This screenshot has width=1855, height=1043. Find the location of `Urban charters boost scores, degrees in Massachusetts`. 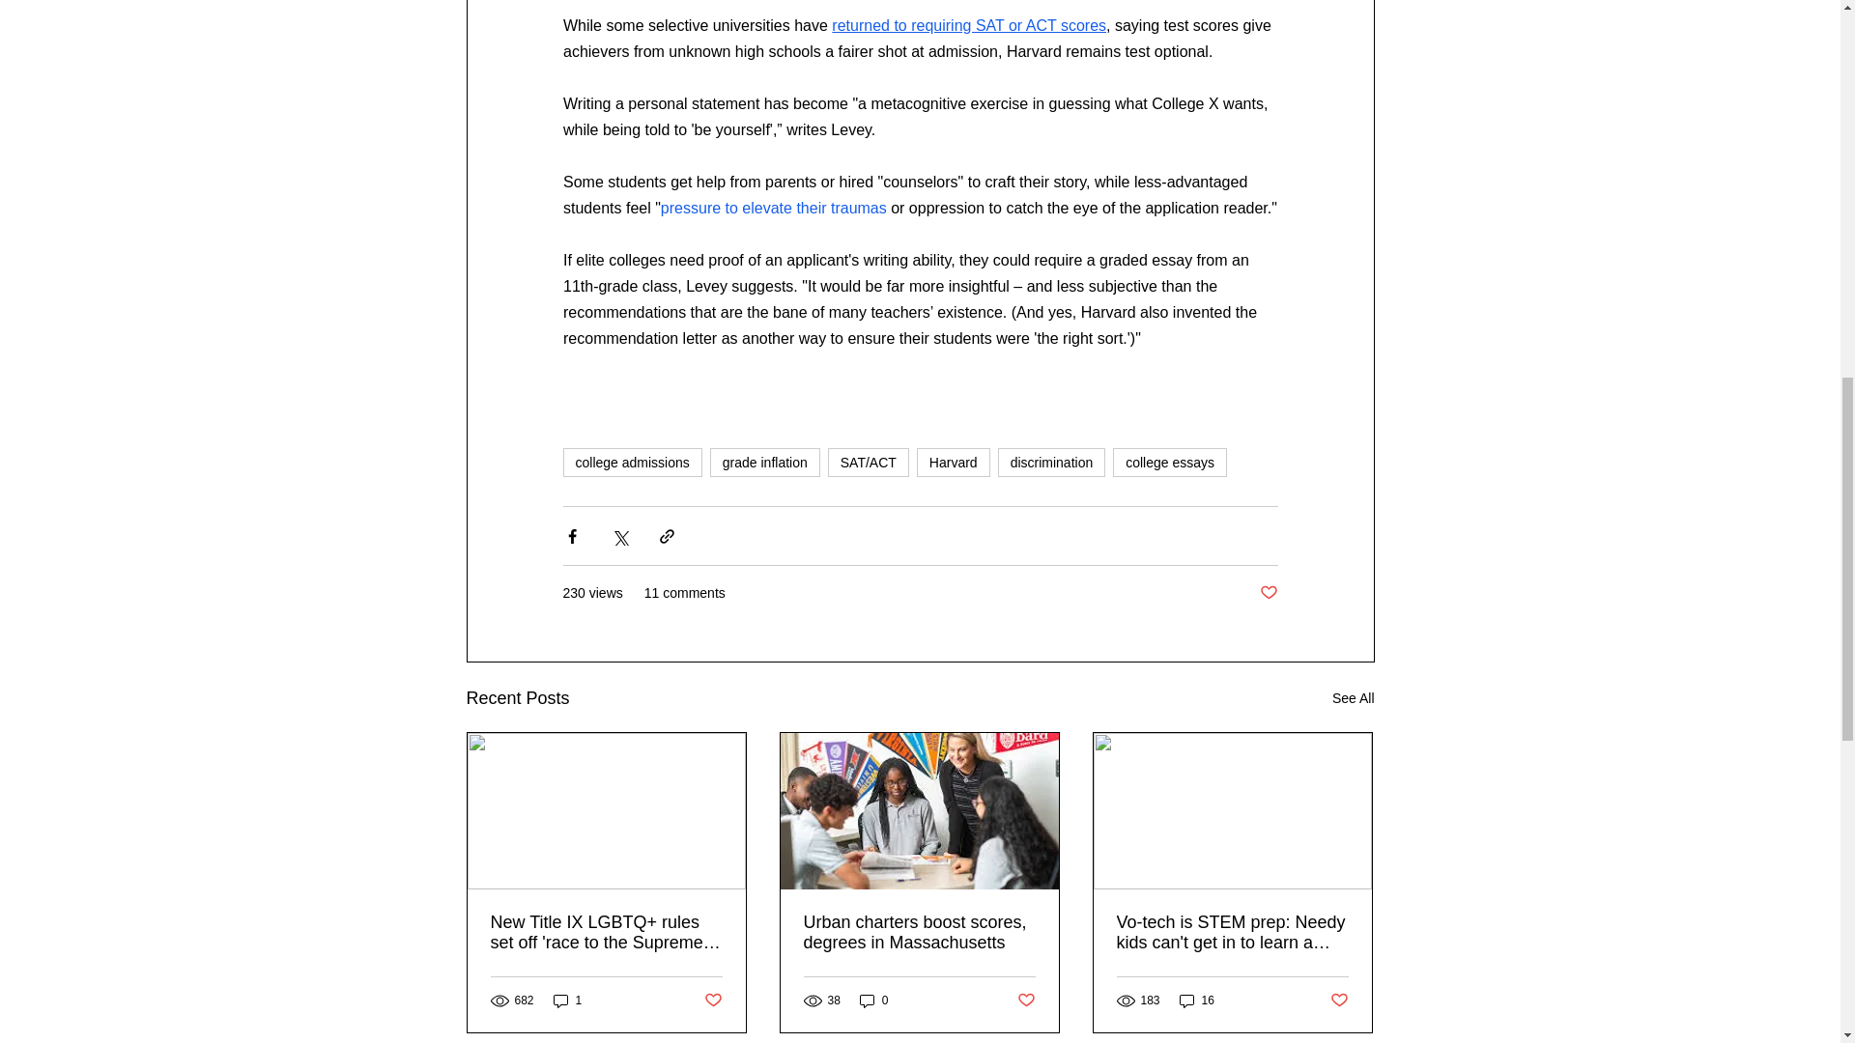

Urban charters boost scores, degrees in Massachusetts is located at coordinates (919, 933).